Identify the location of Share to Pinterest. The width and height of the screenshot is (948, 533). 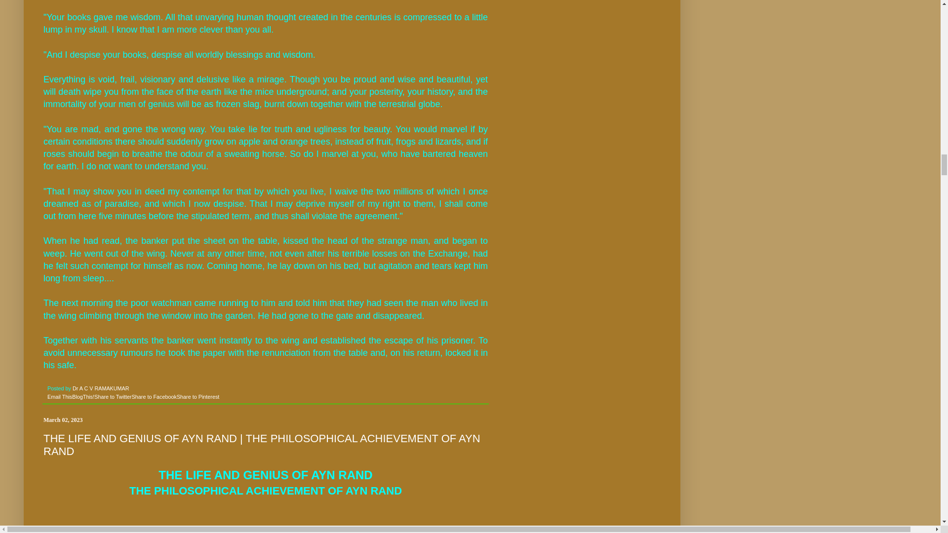
(197, 397).